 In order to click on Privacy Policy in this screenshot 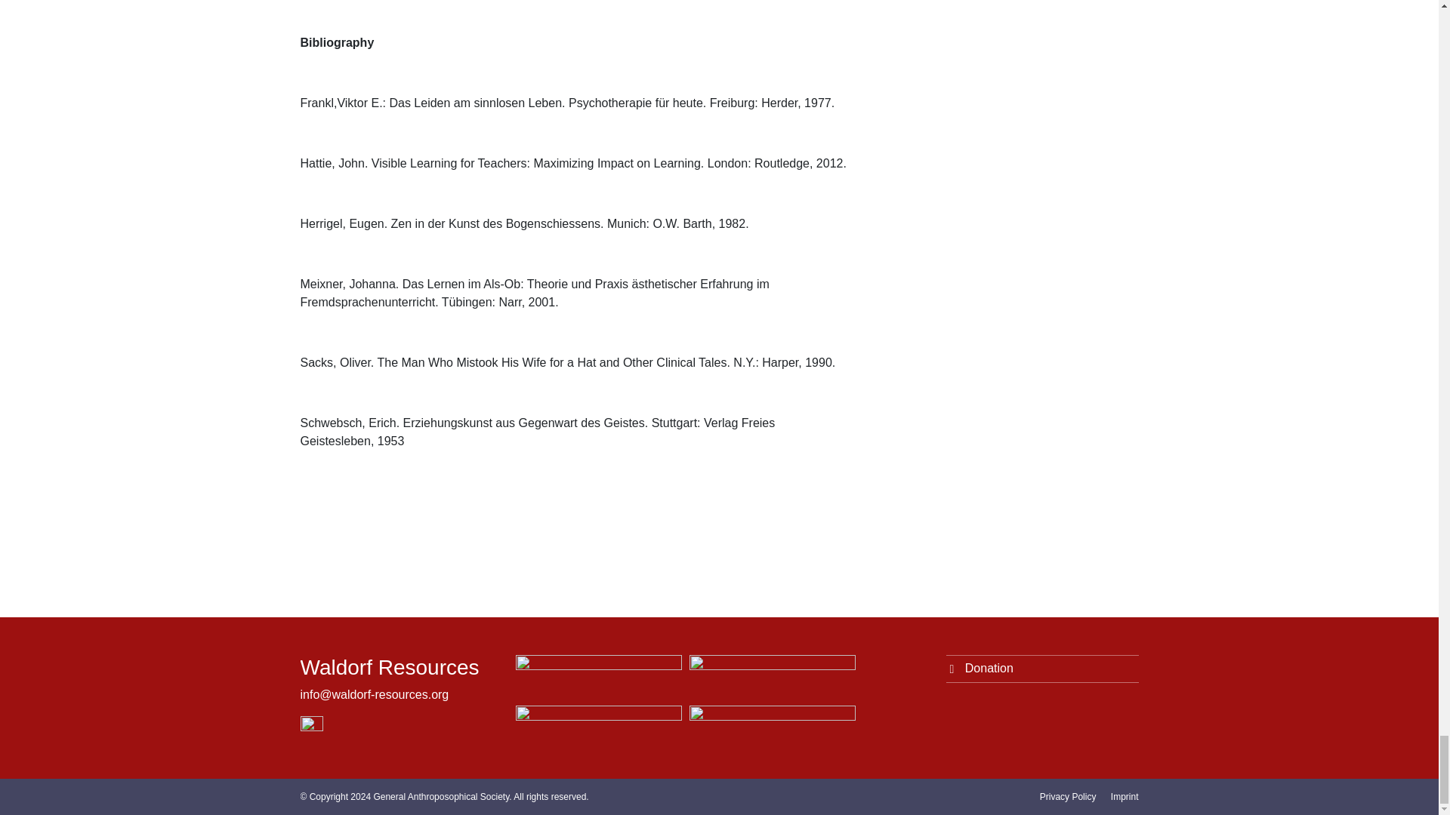, I will do `click(1068, 796)`.